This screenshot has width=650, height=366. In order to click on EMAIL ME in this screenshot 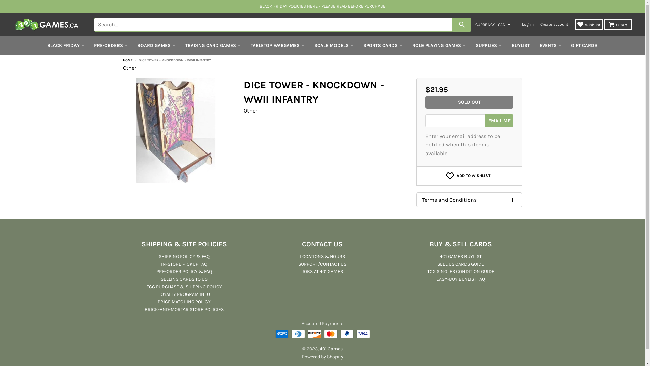, I will do `click(499, 121)`.